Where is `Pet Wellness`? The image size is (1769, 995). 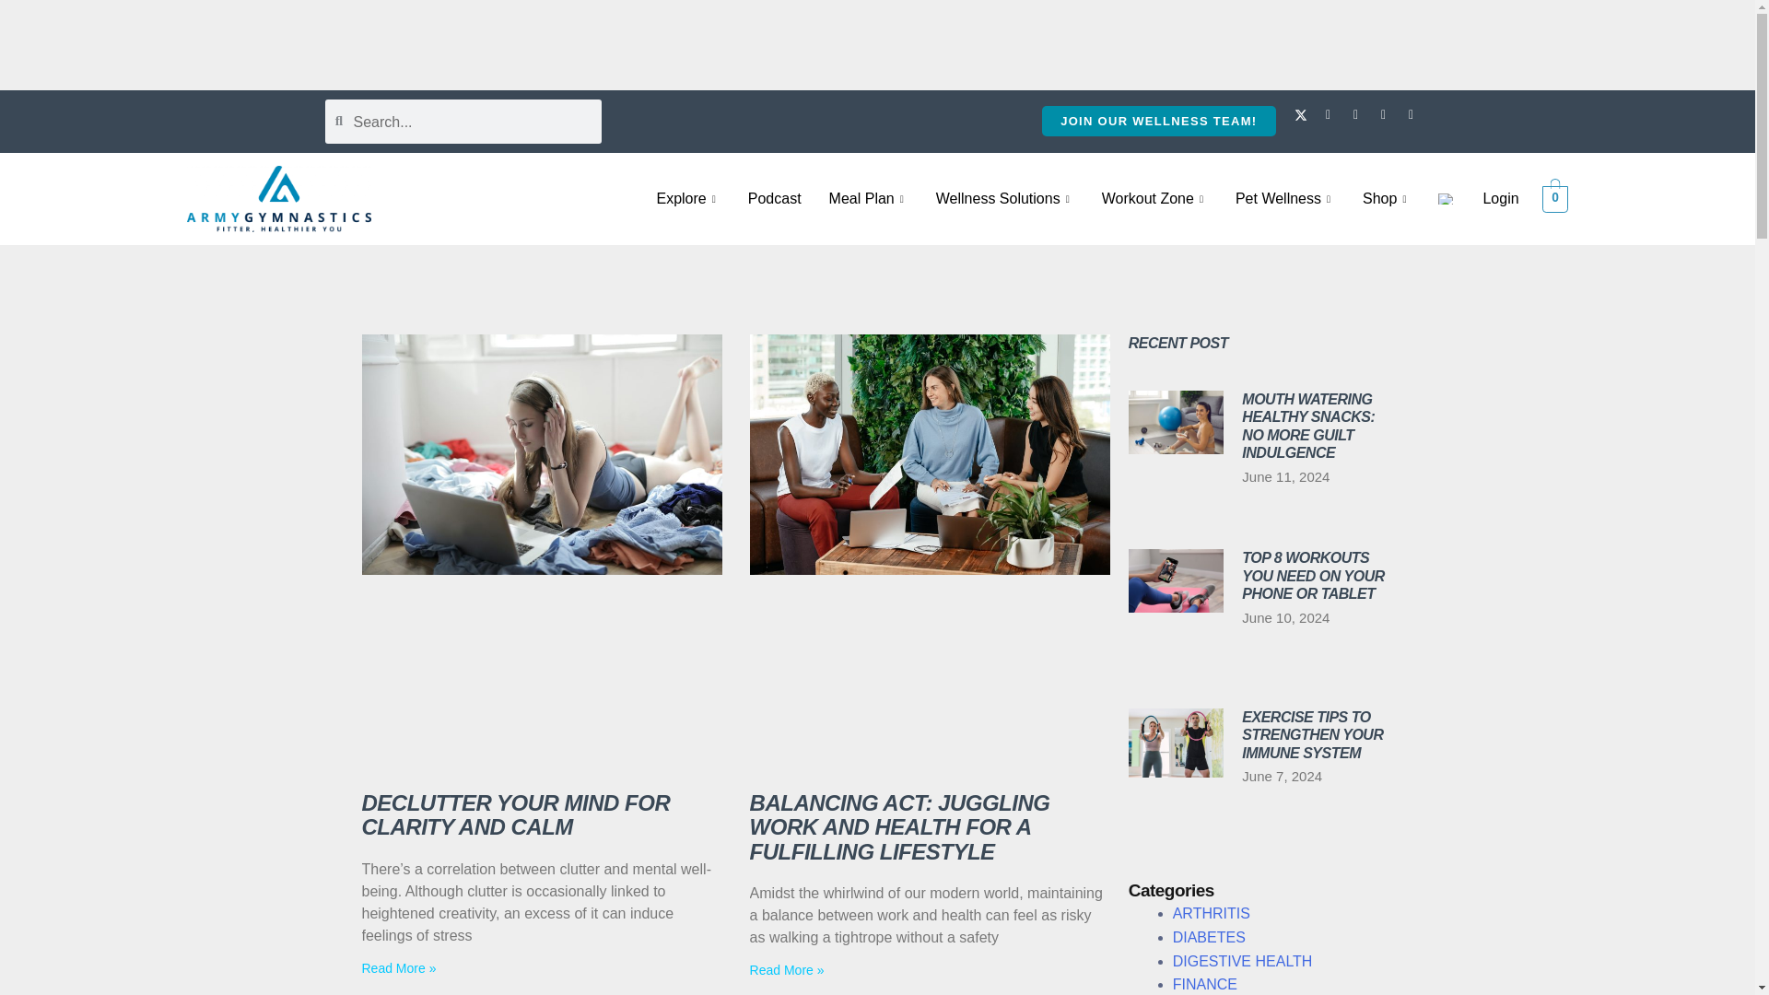
Pet Wellness is located at coordinates (1284, 199).